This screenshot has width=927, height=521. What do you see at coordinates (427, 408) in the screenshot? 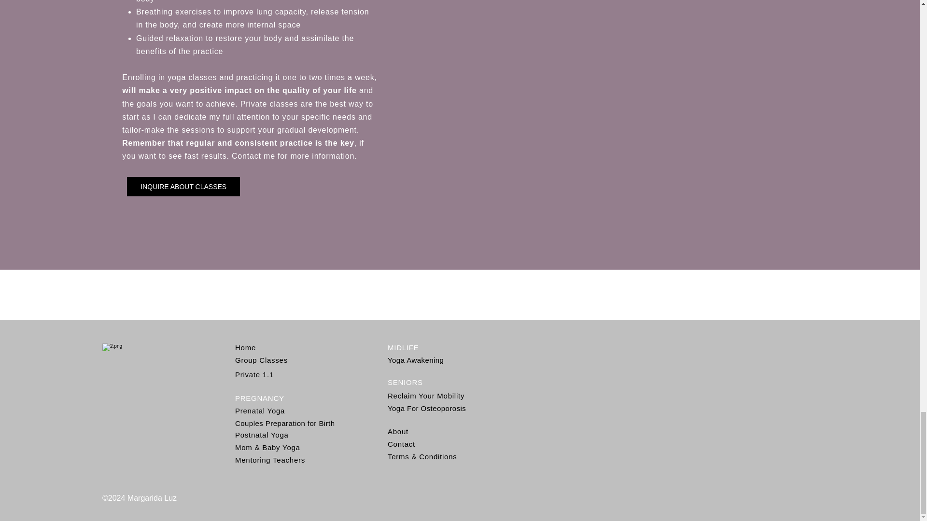
I see `Yoga For Osteoporosis` at bounding box center [427, 408].